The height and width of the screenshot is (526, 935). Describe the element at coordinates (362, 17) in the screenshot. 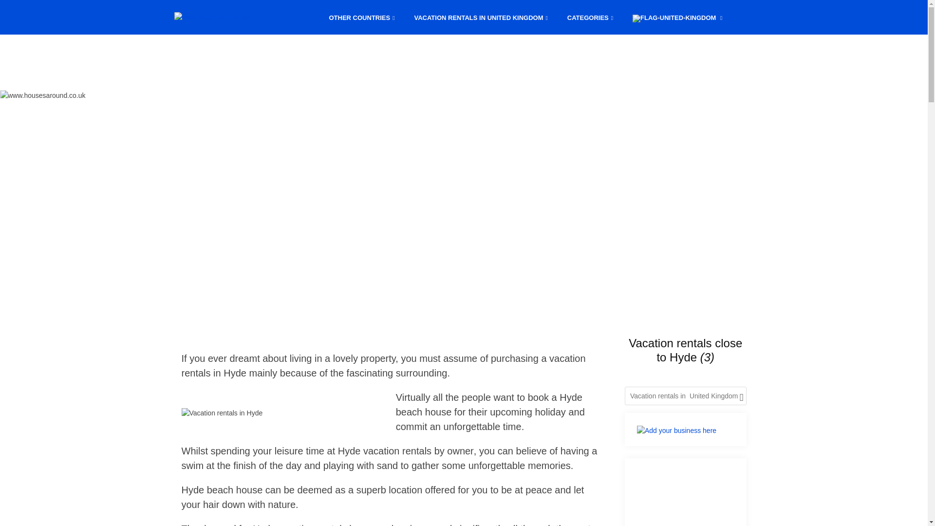

I see `OTHER COUNTRIES` at that location.